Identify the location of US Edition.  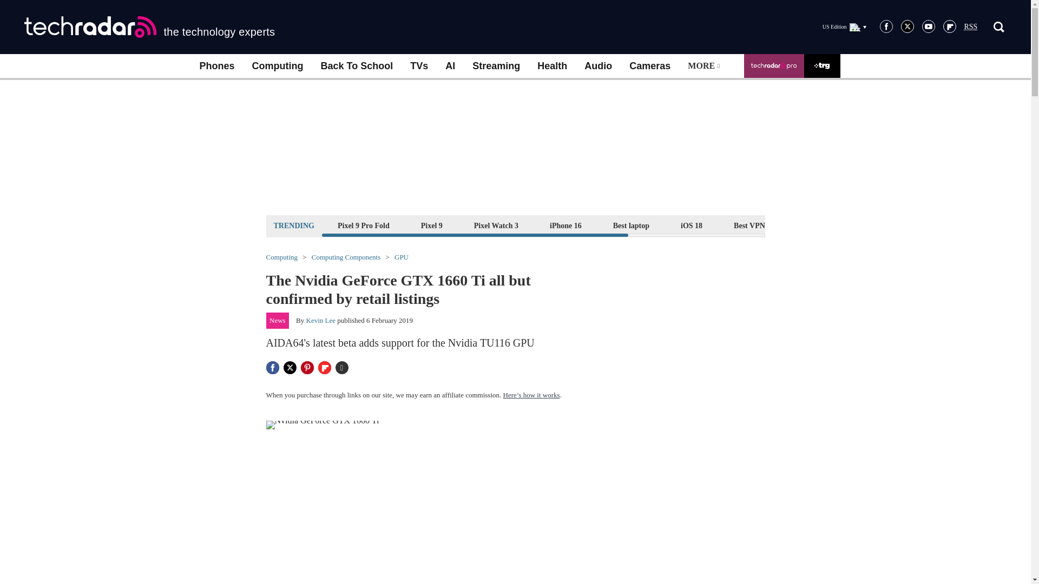
(844, 26).